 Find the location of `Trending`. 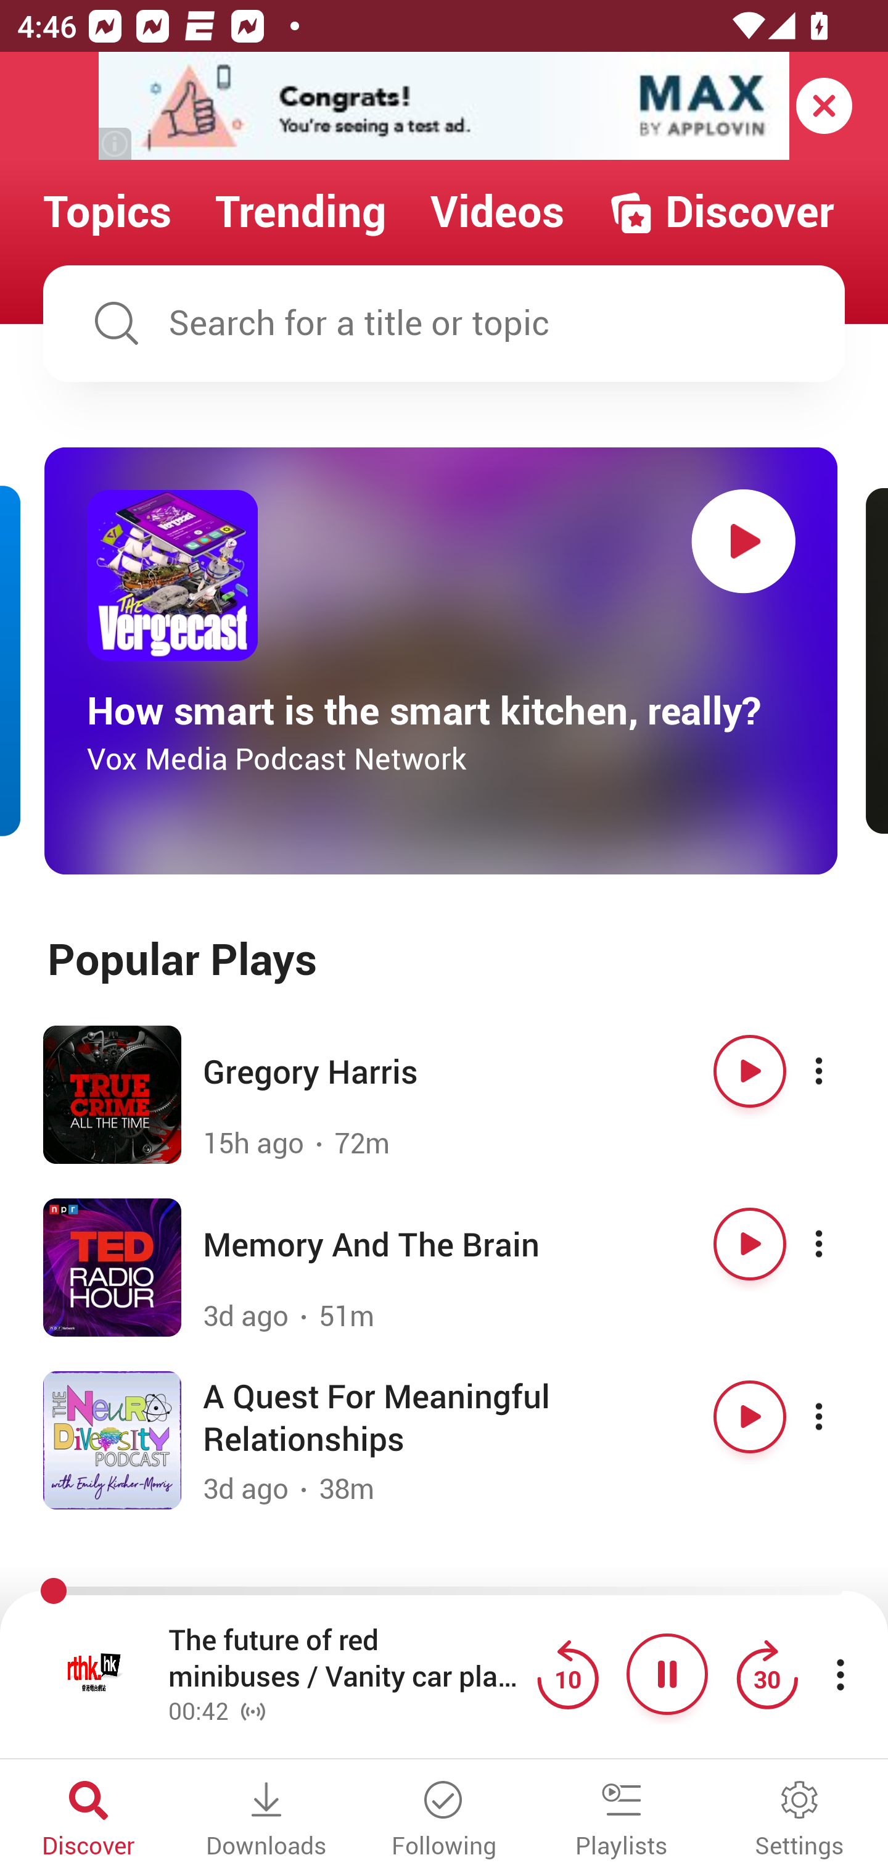

Trending is located at coordinates (301, 212).